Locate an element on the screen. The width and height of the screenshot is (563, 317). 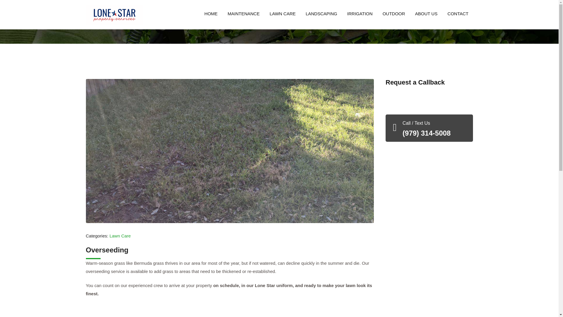
MAINTENANCE is located at coordinates (243, 14).